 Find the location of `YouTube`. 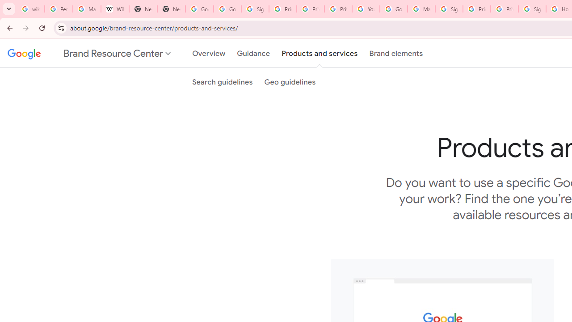

YouTube is located at coordinates (366, 9).